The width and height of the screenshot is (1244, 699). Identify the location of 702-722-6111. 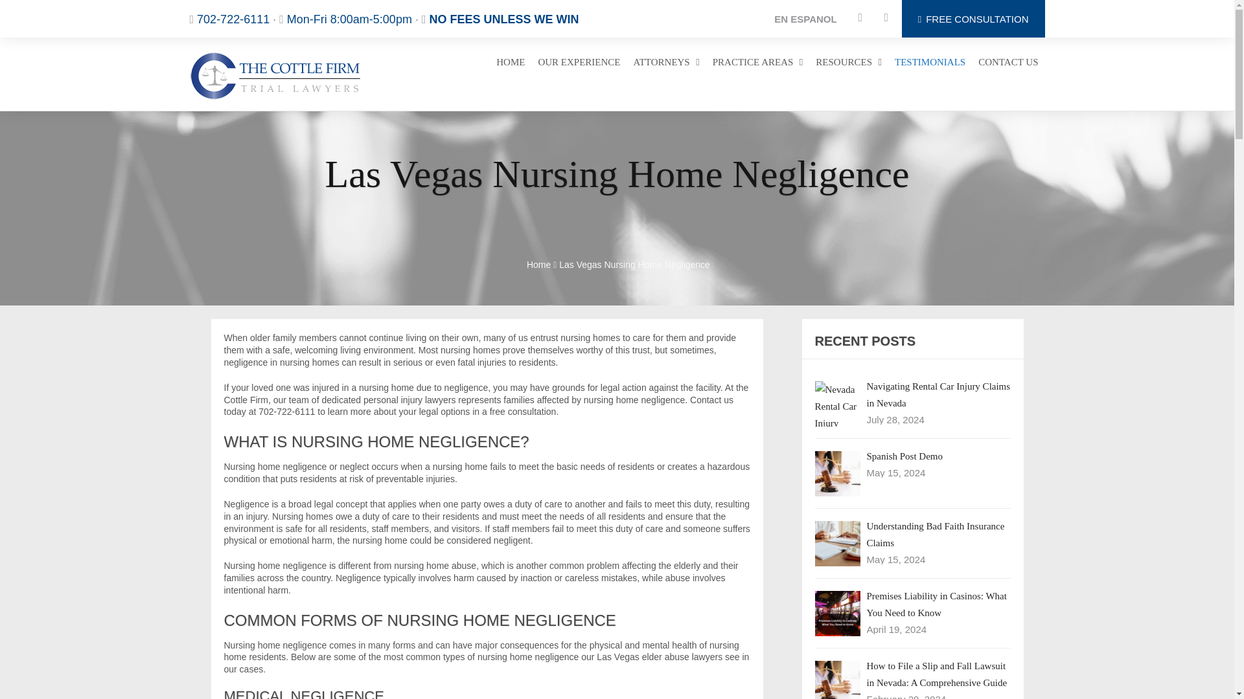
(233, 19).